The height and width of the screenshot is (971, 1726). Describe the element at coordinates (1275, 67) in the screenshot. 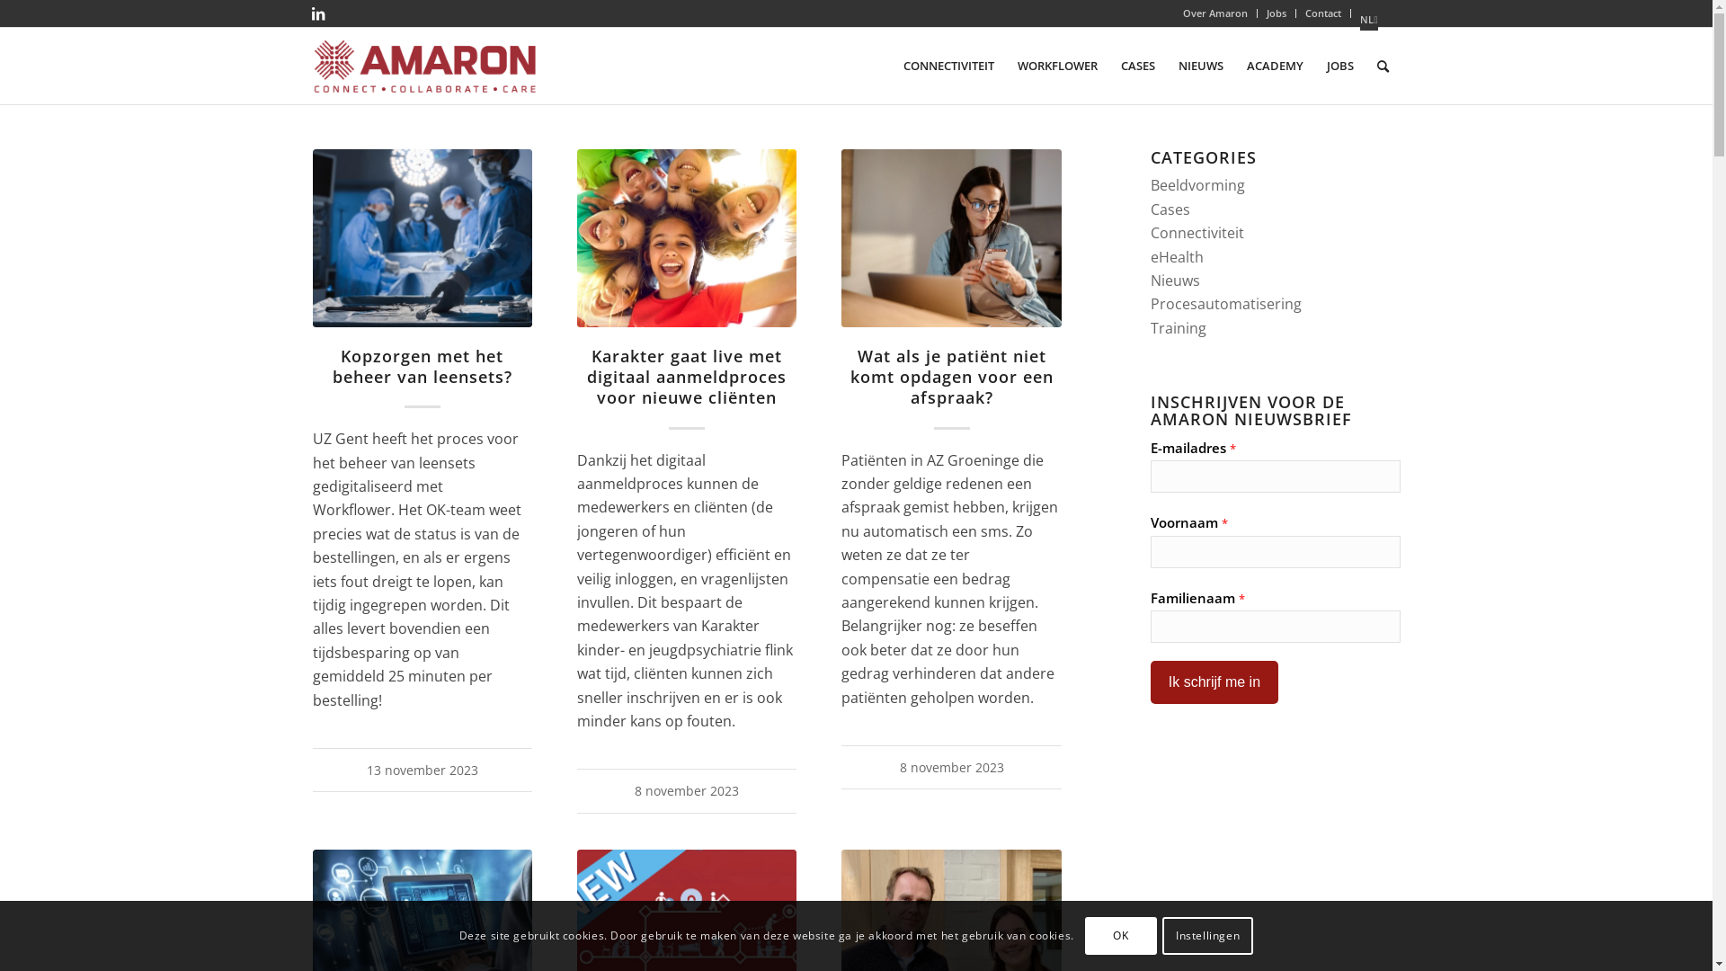

I see `ACADEMY` at that location.